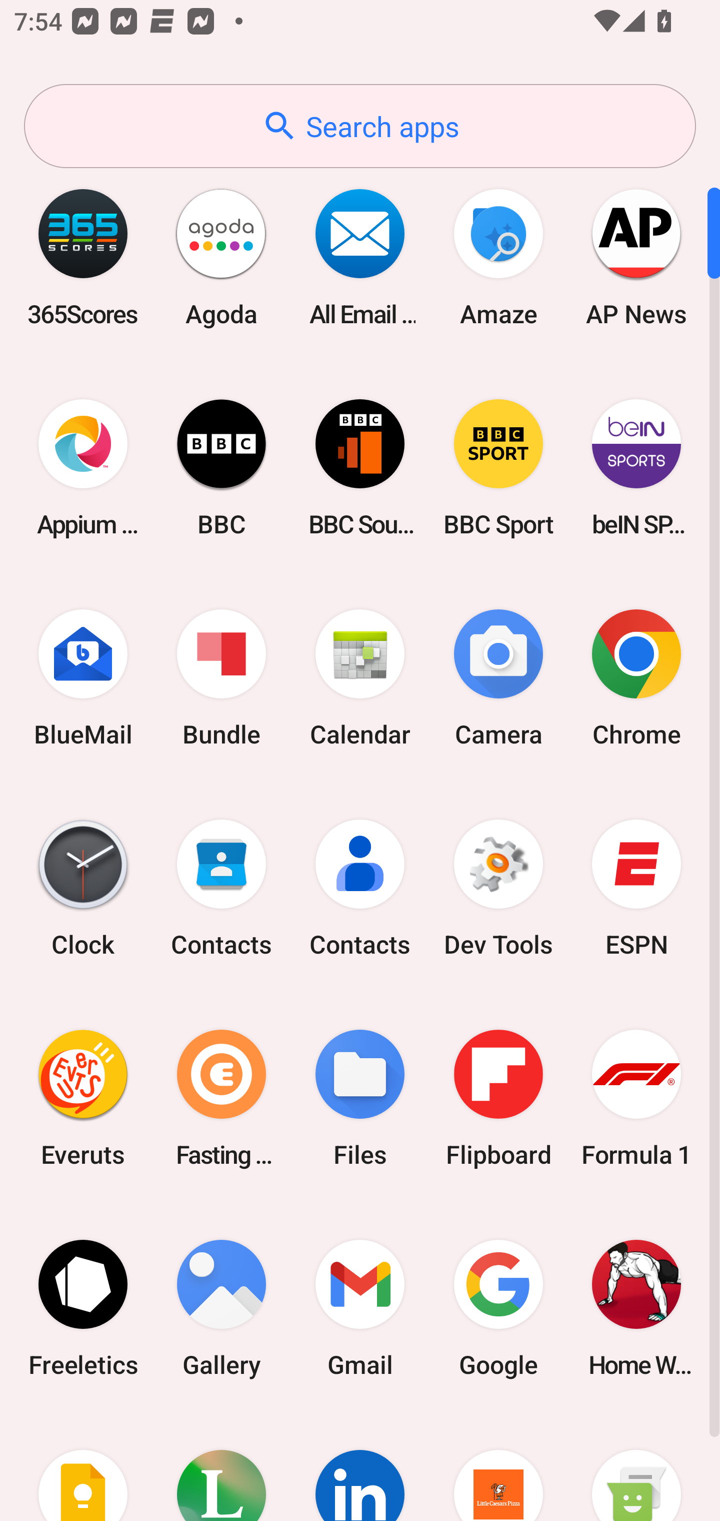 Image resolution: width=720 pixels, height=1521 pixels. I want to click on Clock, so click(83, 888).